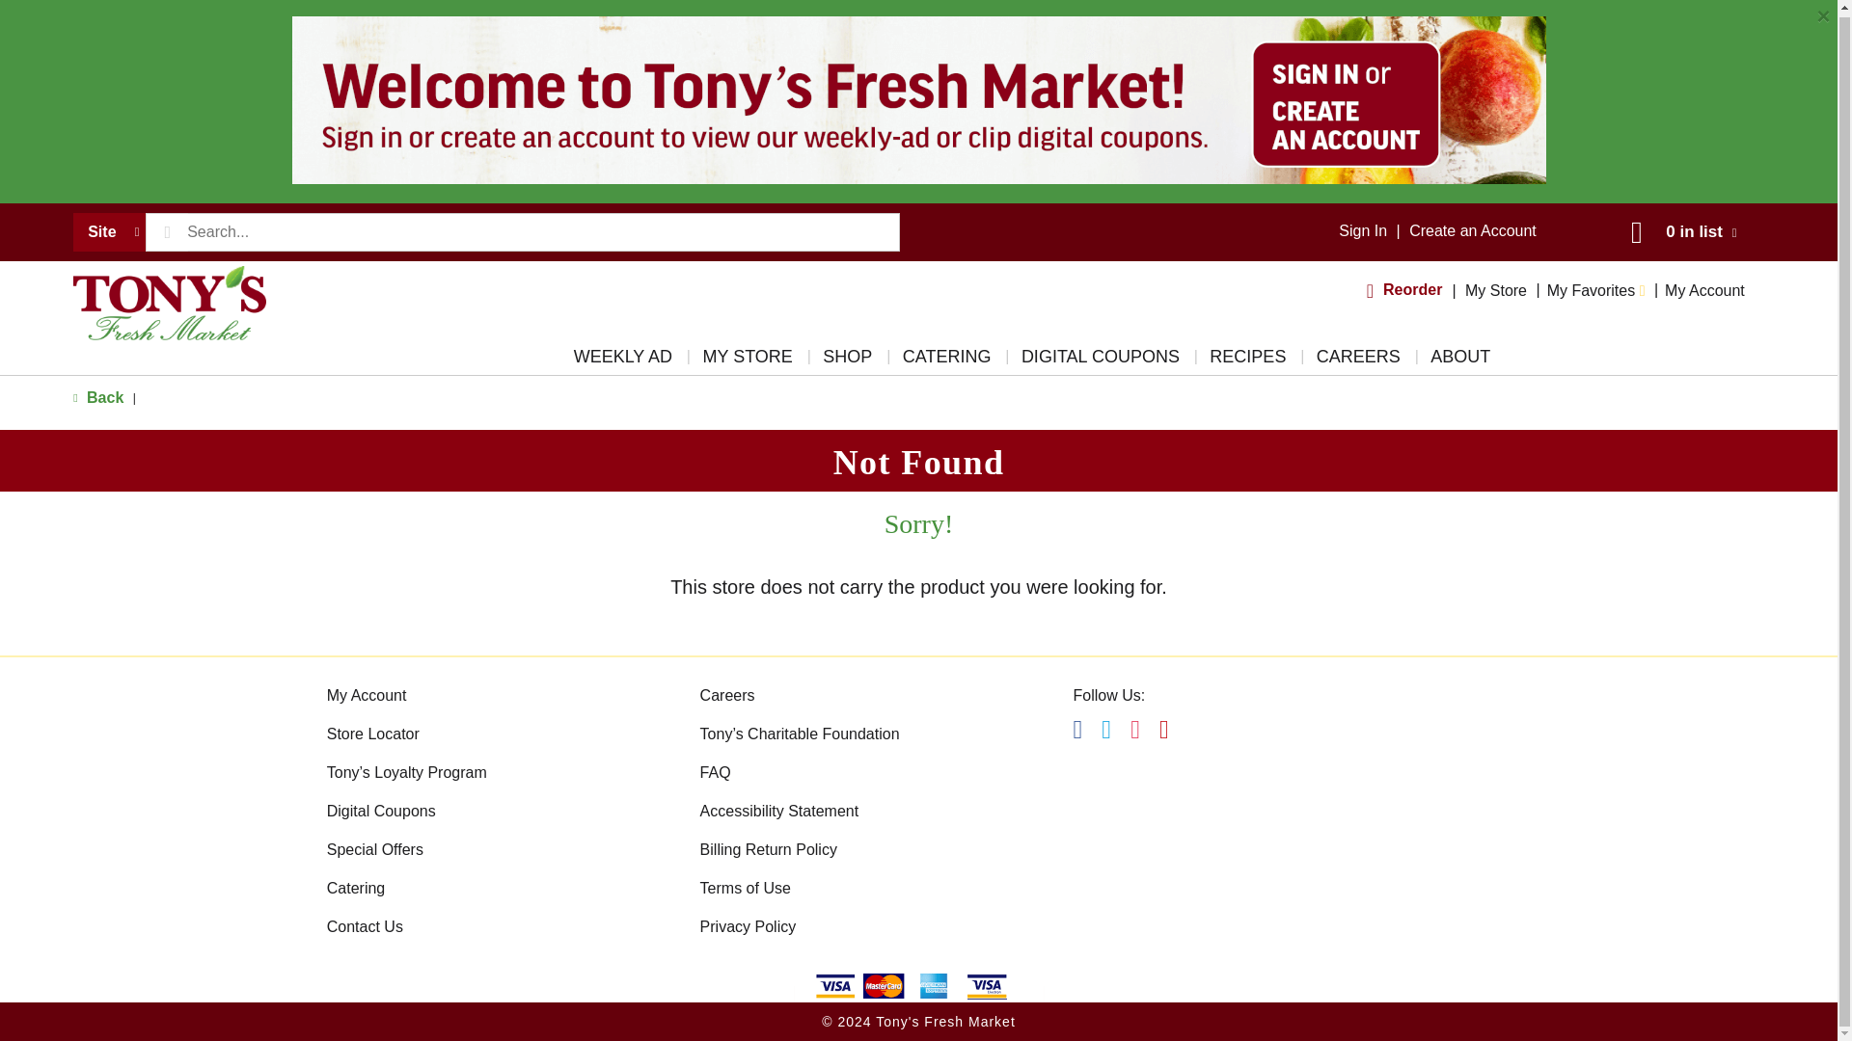  I want to click on MY STORE, so click(747, 360).